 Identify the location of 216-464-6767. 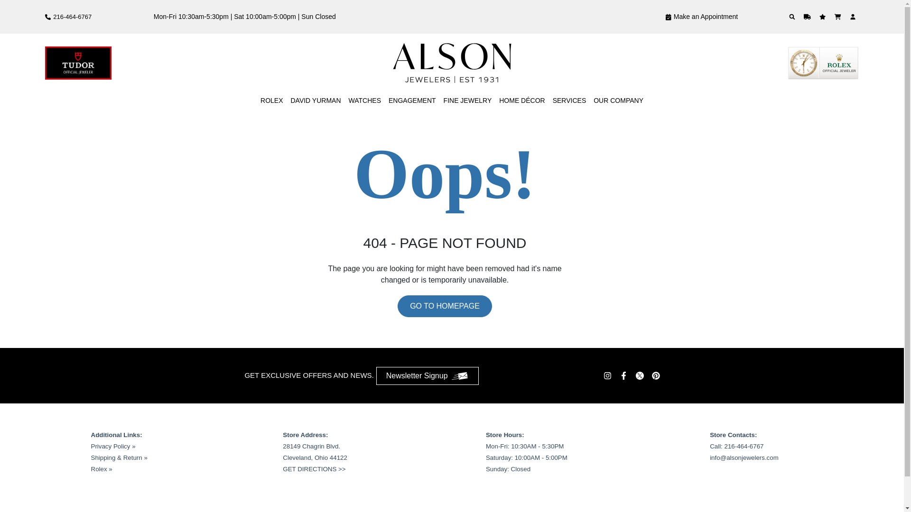
(68, 17).